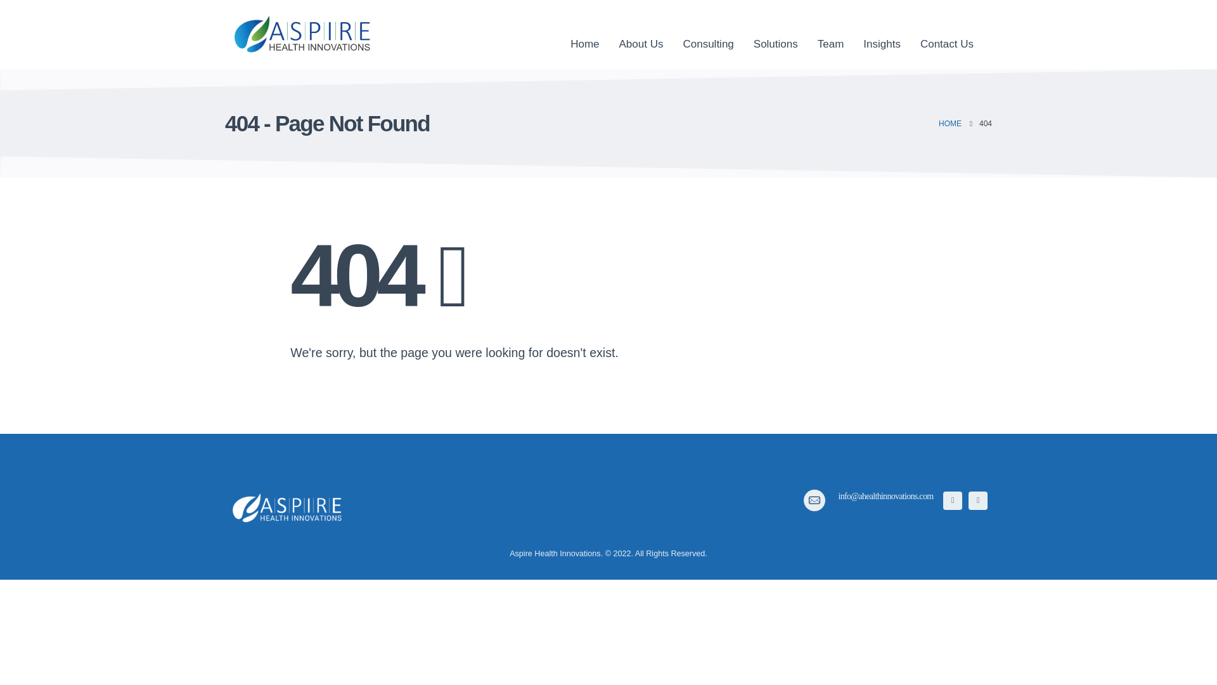 The height and width of the screenshot is (685, 1217). I want to click on Contact Us, so click(947, 34).